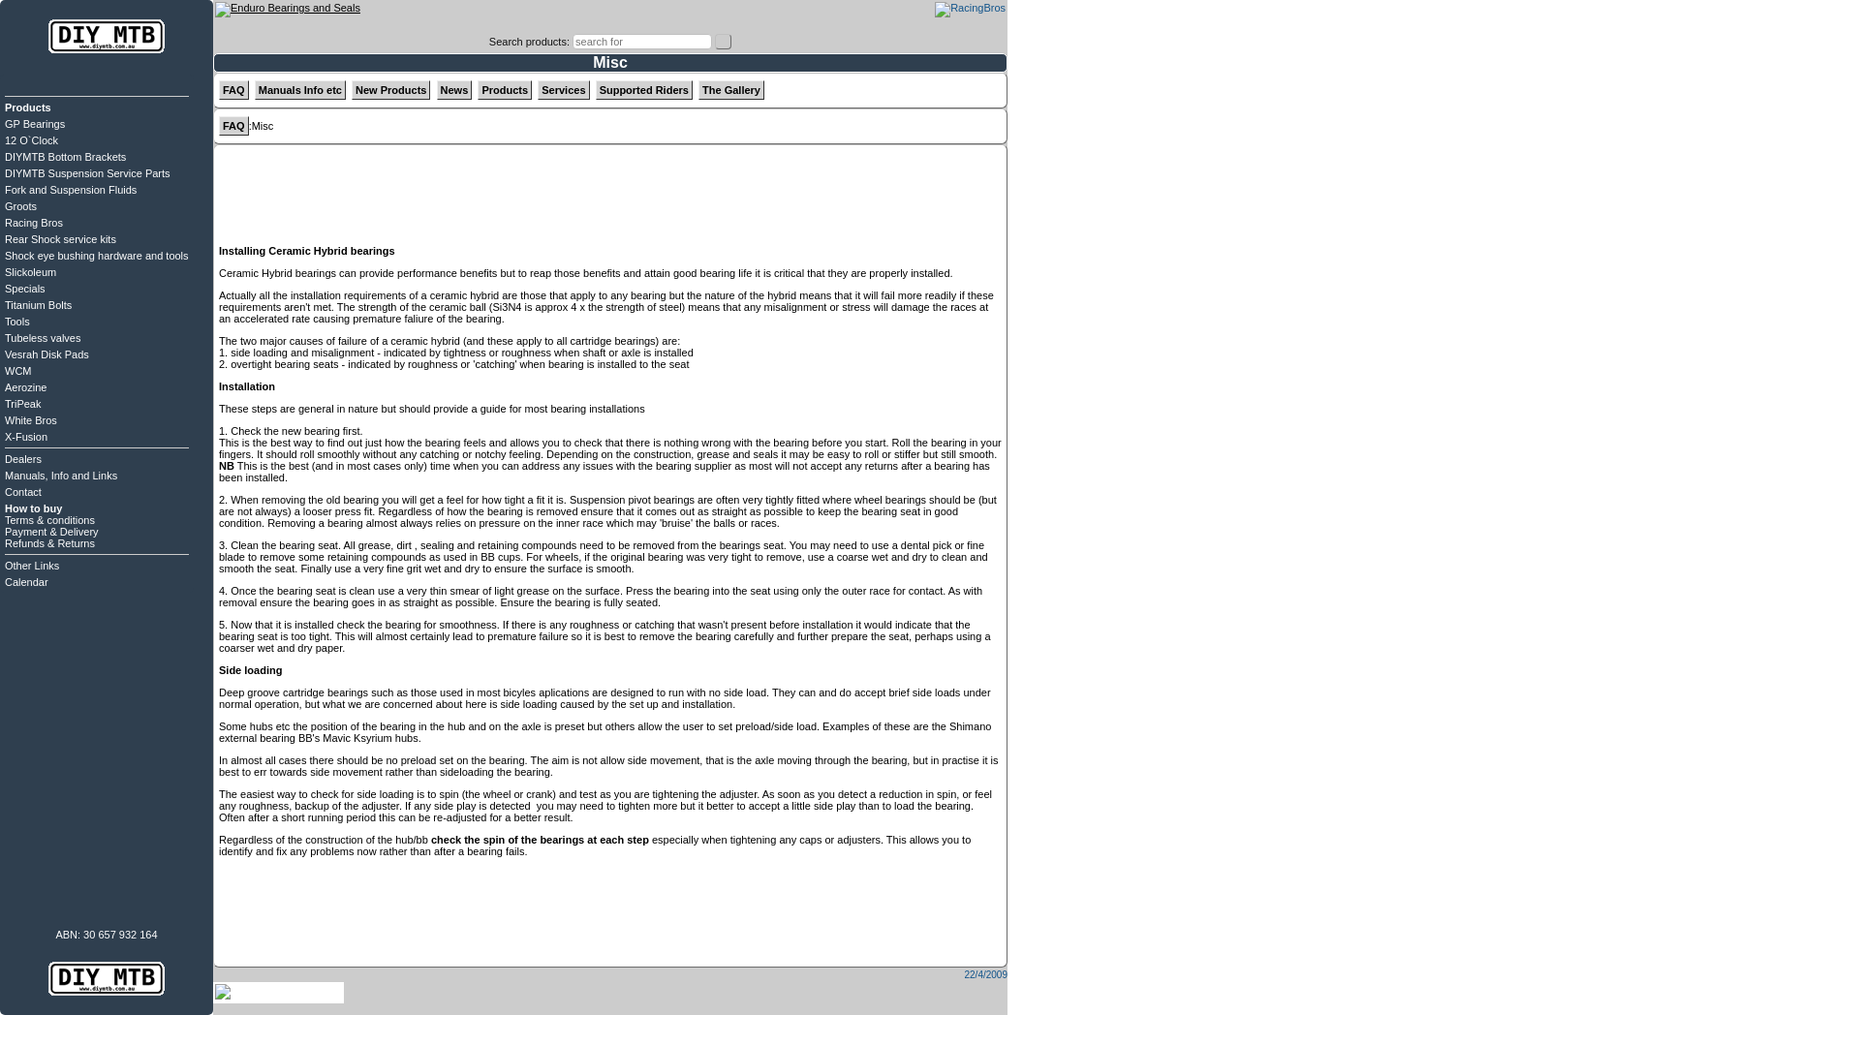  Describe the element at coordinates (563, 89) in the screenshot. I see `Services` at that location.